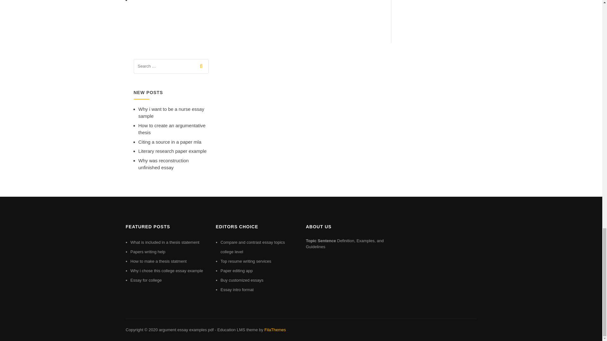 This screenshot has width=607, height=341. What do you see at coordinates (171, 112) in the screenshot?
I see `Why i want to be a nurse essay sample` at bounding box center [171, 112].